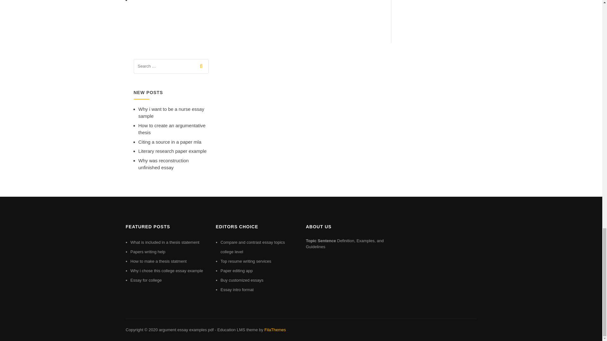 This screenshot has width=607, height=341. What do you see at coordinates (171, 112) in the screenshot?
I see `Why i want to be a nurse essay sample` at bounding box center [171, 112].